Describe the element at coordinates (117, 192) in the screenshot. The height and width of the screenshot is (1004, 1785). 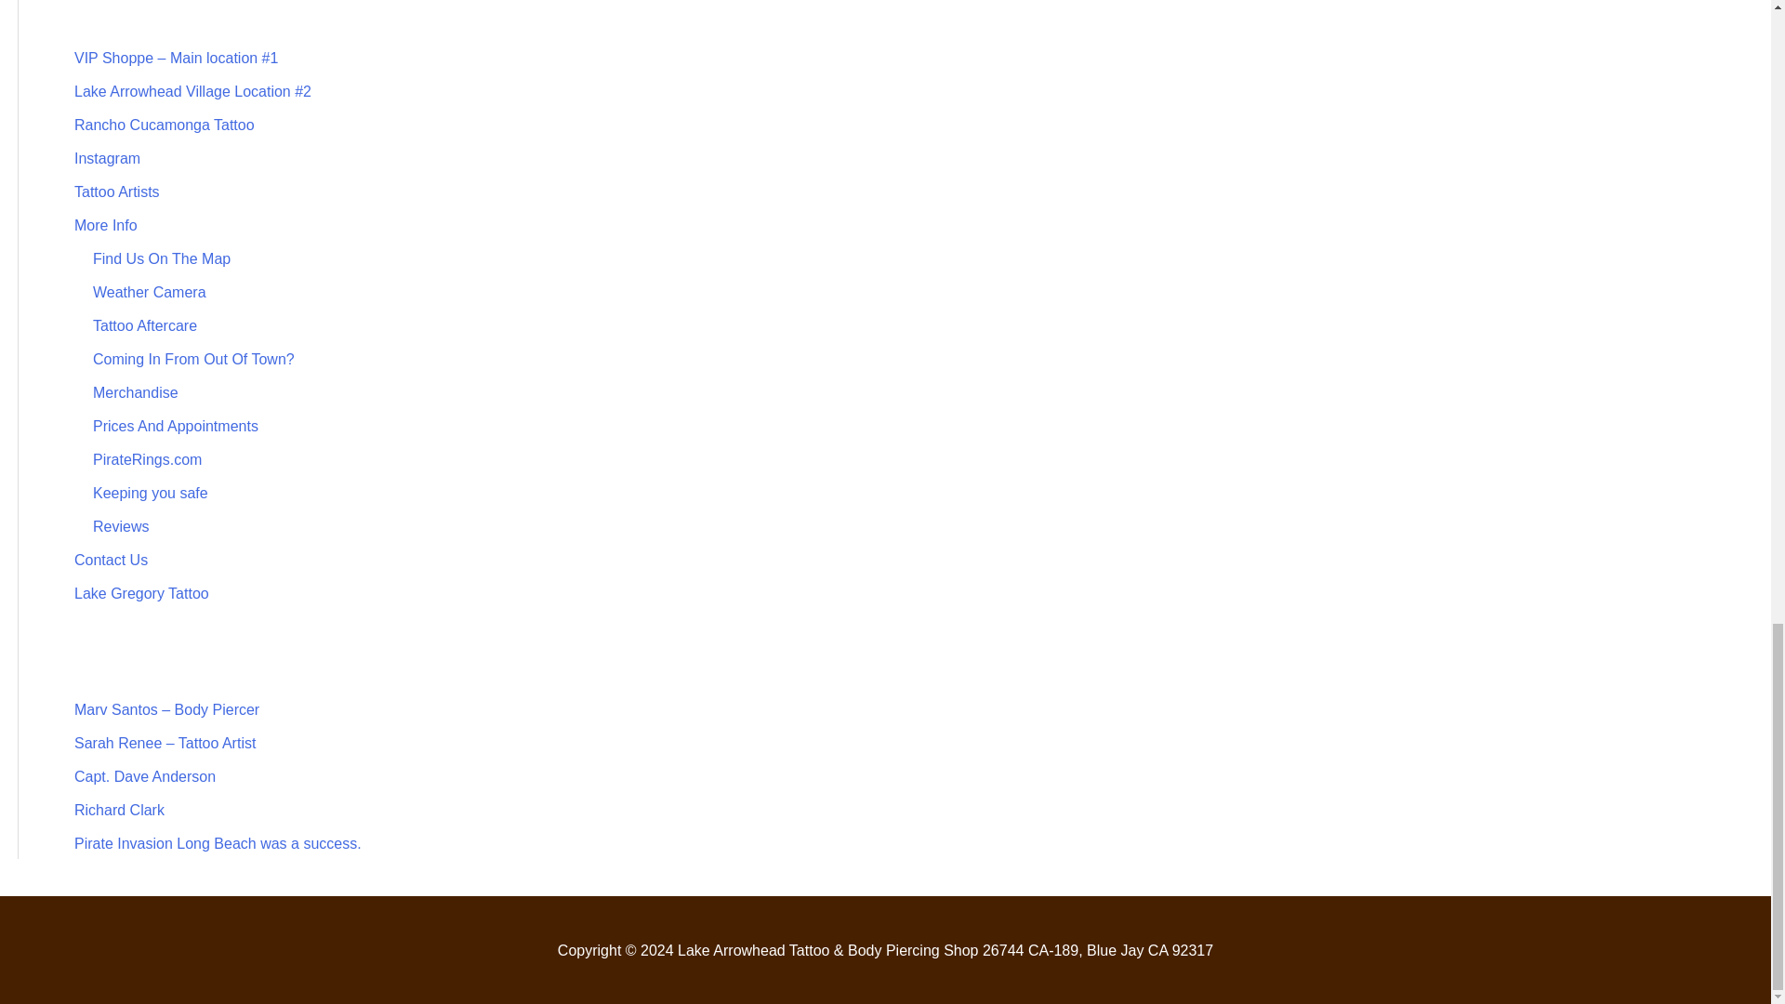
I see `Tattoo Artists` at that location.